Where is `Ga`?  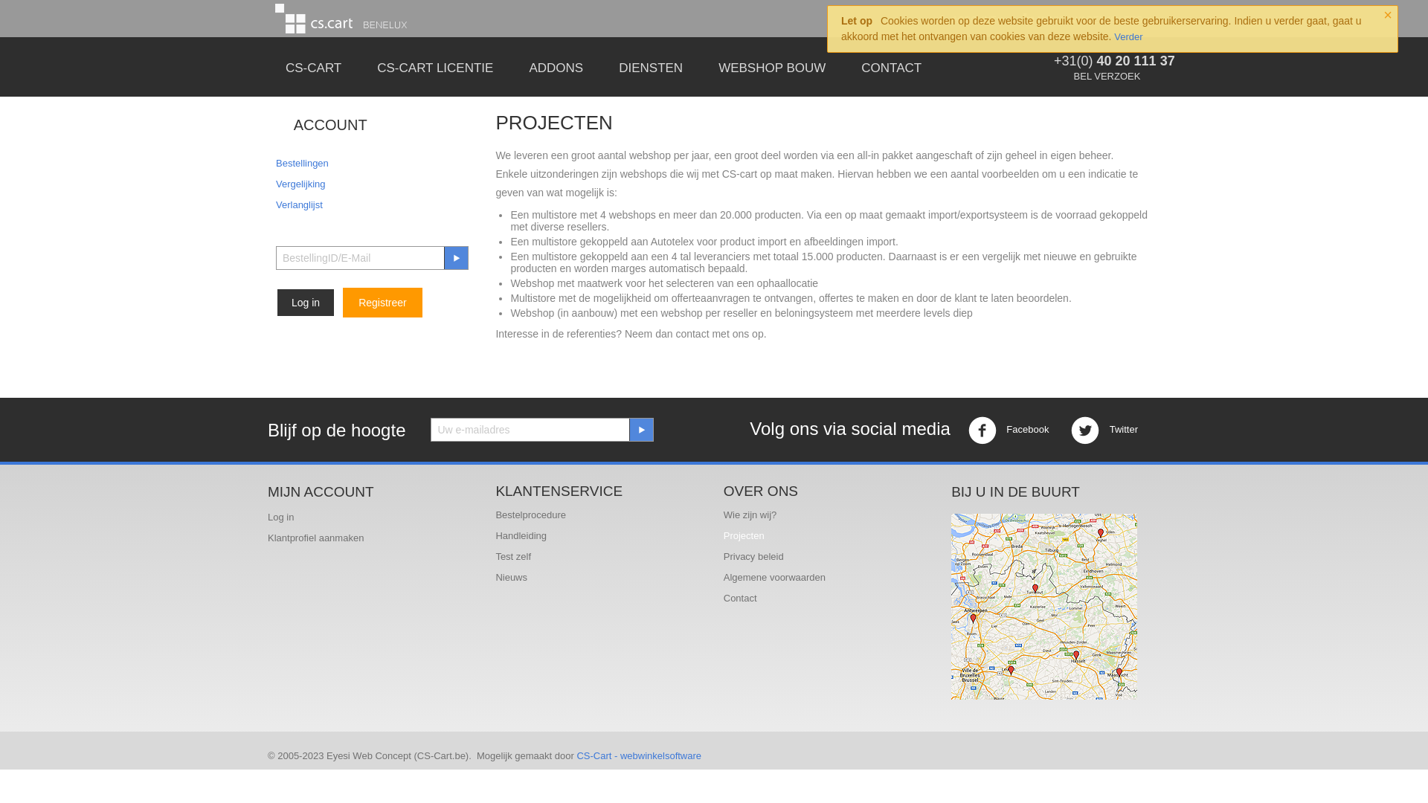 Ga is located at coordinates (456, 258).